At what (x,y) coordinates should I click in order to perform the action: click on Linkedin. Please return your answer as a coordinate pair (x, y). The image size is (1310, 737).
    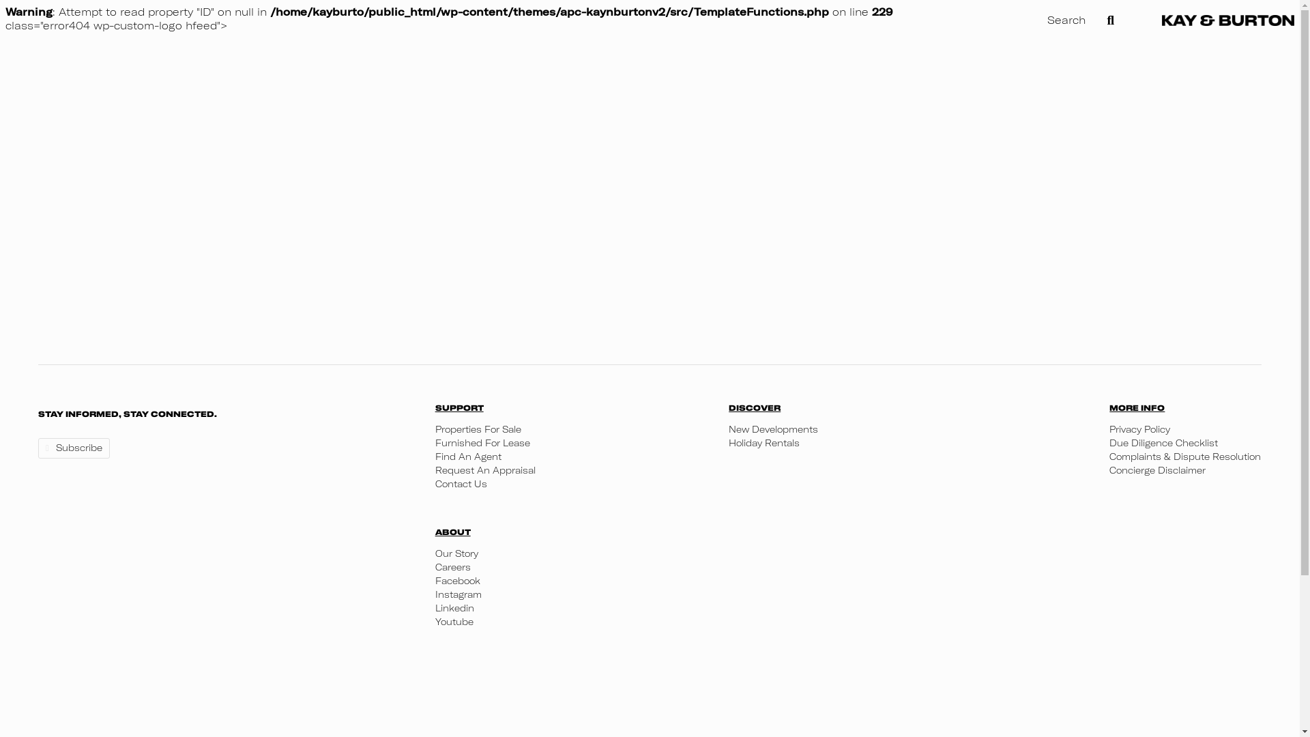
    Looking at the image, I should click on (458, 608).